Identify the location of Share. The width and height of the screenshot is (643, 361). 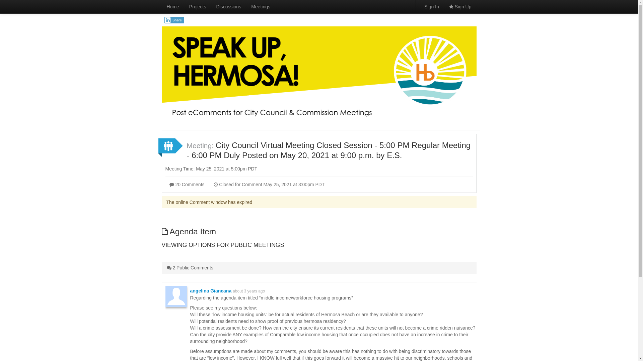
(174, 20).